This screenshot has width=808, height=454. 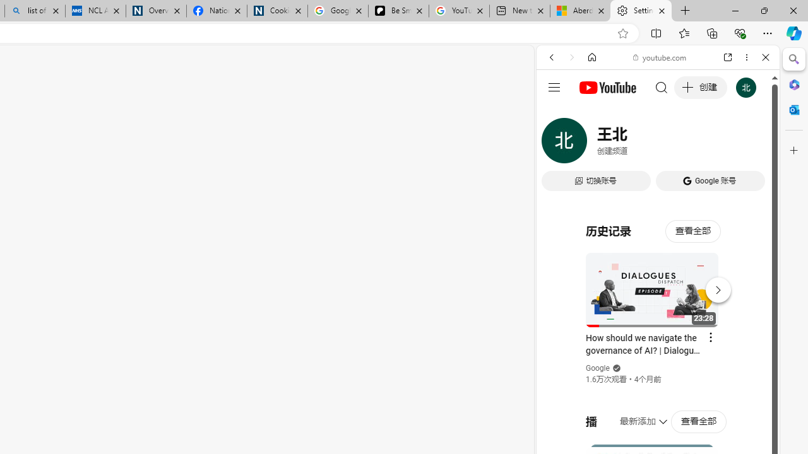 I want to click on Close Customize pane, so click(x=794, y=151).